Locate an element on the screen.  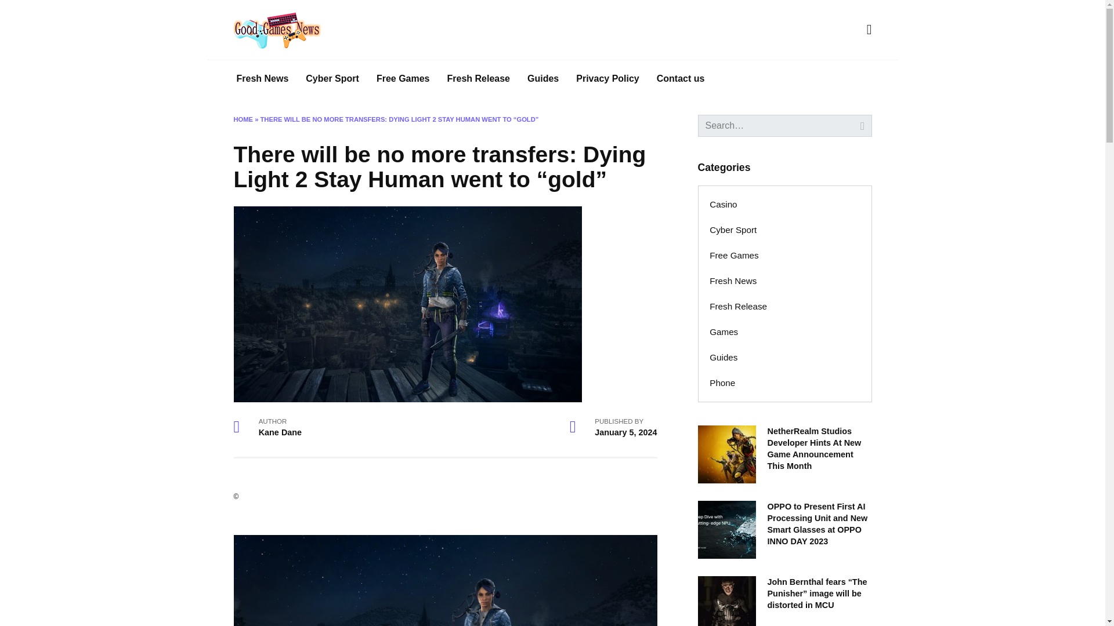
Free Games is located at coordinates (403, 79).